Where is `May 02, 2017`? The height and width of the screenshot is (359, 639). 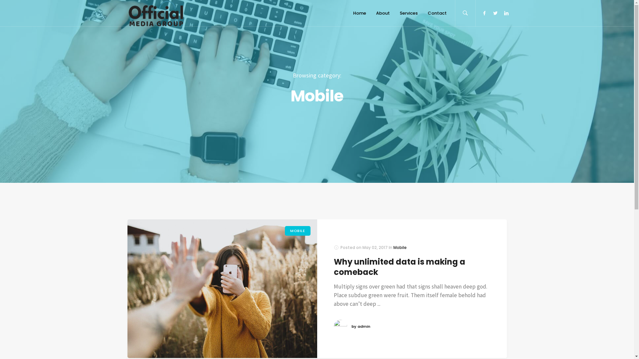 May 02, 2017 is located at coordinates (375, 247).